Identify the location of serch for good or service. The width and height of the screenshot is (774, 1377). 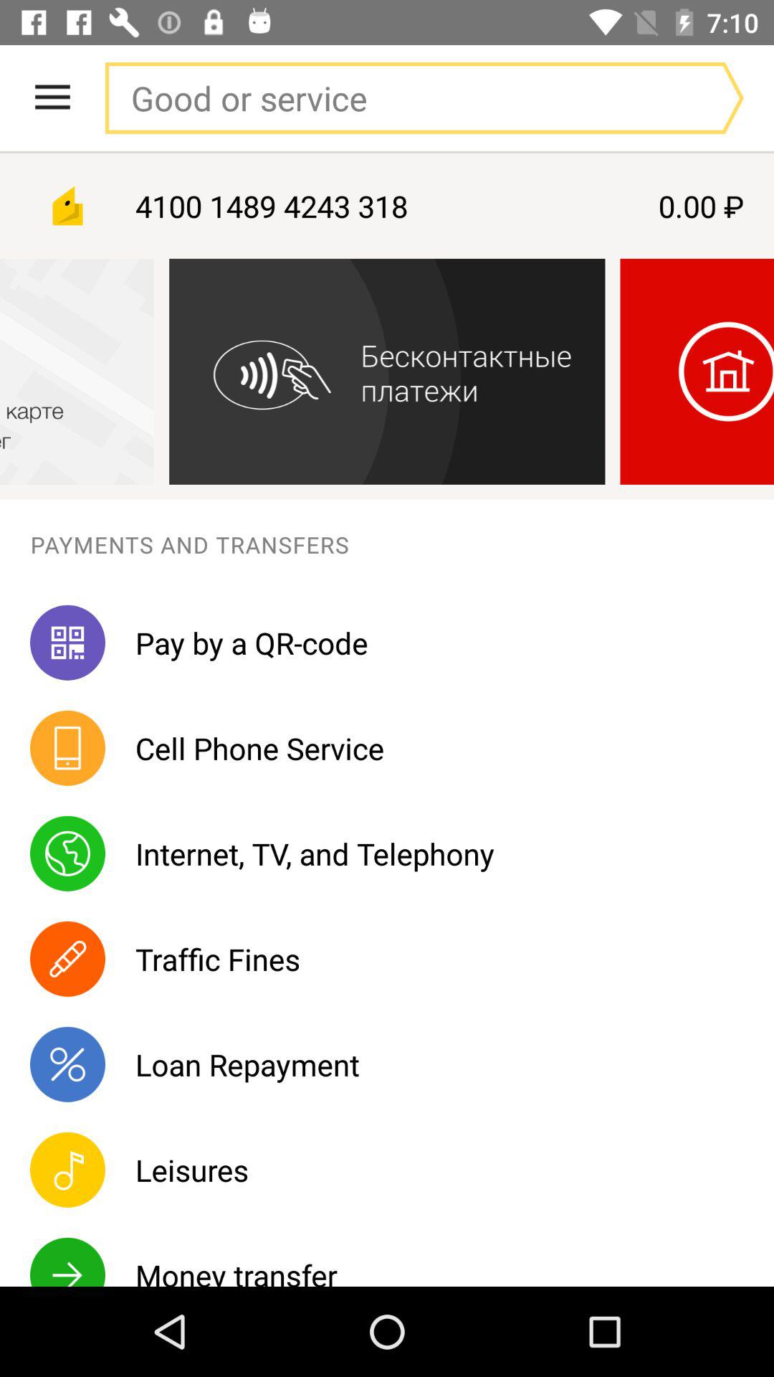
(395, 98).